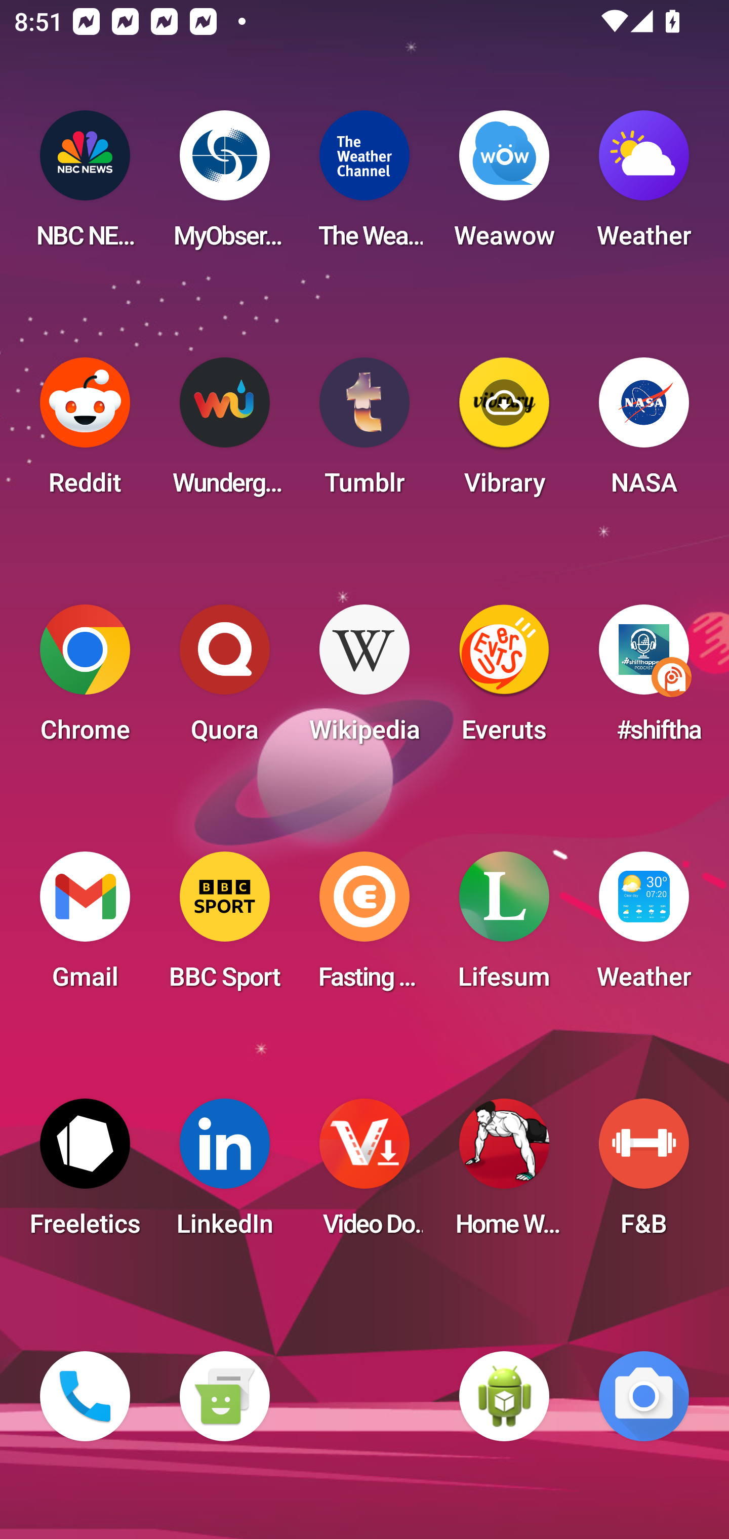 The width and height of the screenshot is (729, 1539). Describe the element at coordinates (504, 679) in the screenshot. I see `Everuts` at that location.